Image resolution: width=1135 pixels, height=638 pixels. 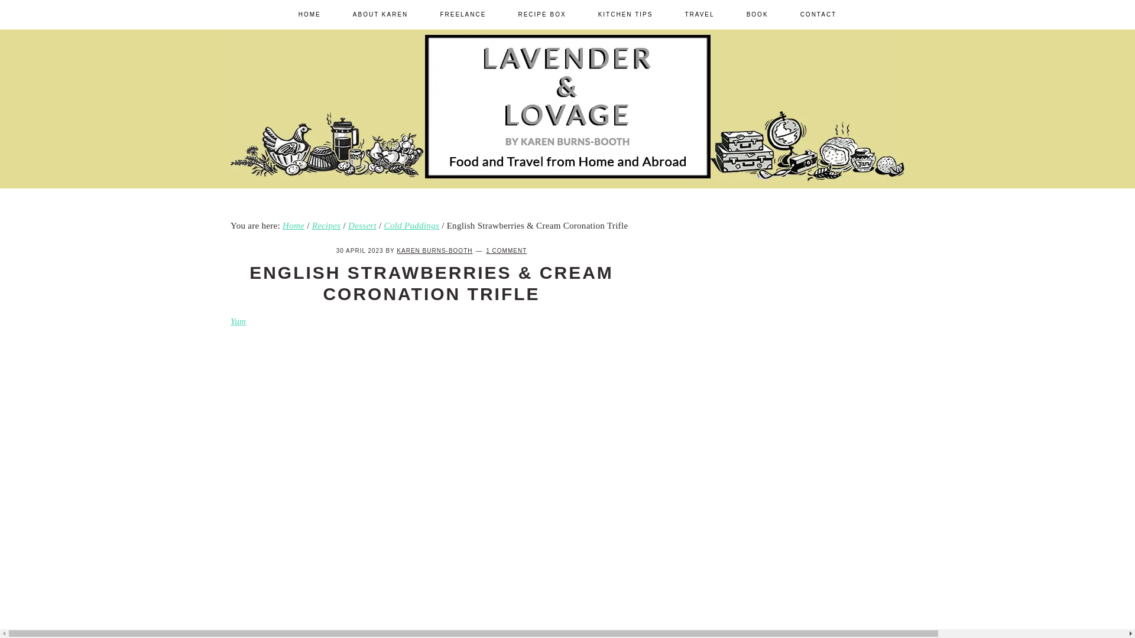 What do you see at coordinates (434, 250) in the screenshot?
I see `KAREN BURNS-BOOTH` at bounding box center [434, 250].